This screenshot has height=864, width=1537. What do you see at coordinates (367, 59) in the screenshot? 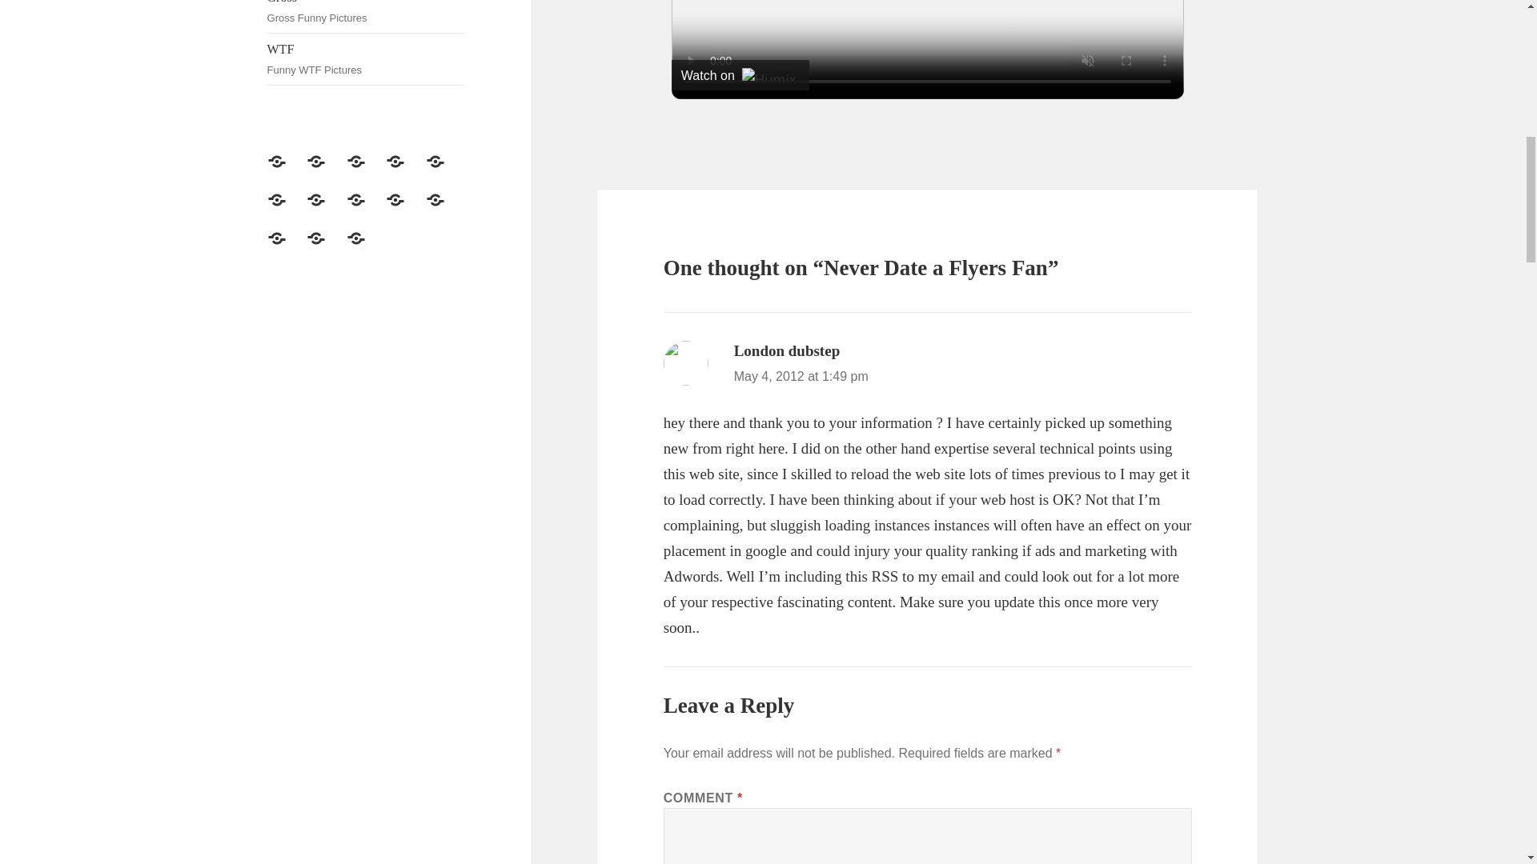
I see `Signs` at bounding box center [367, 59].